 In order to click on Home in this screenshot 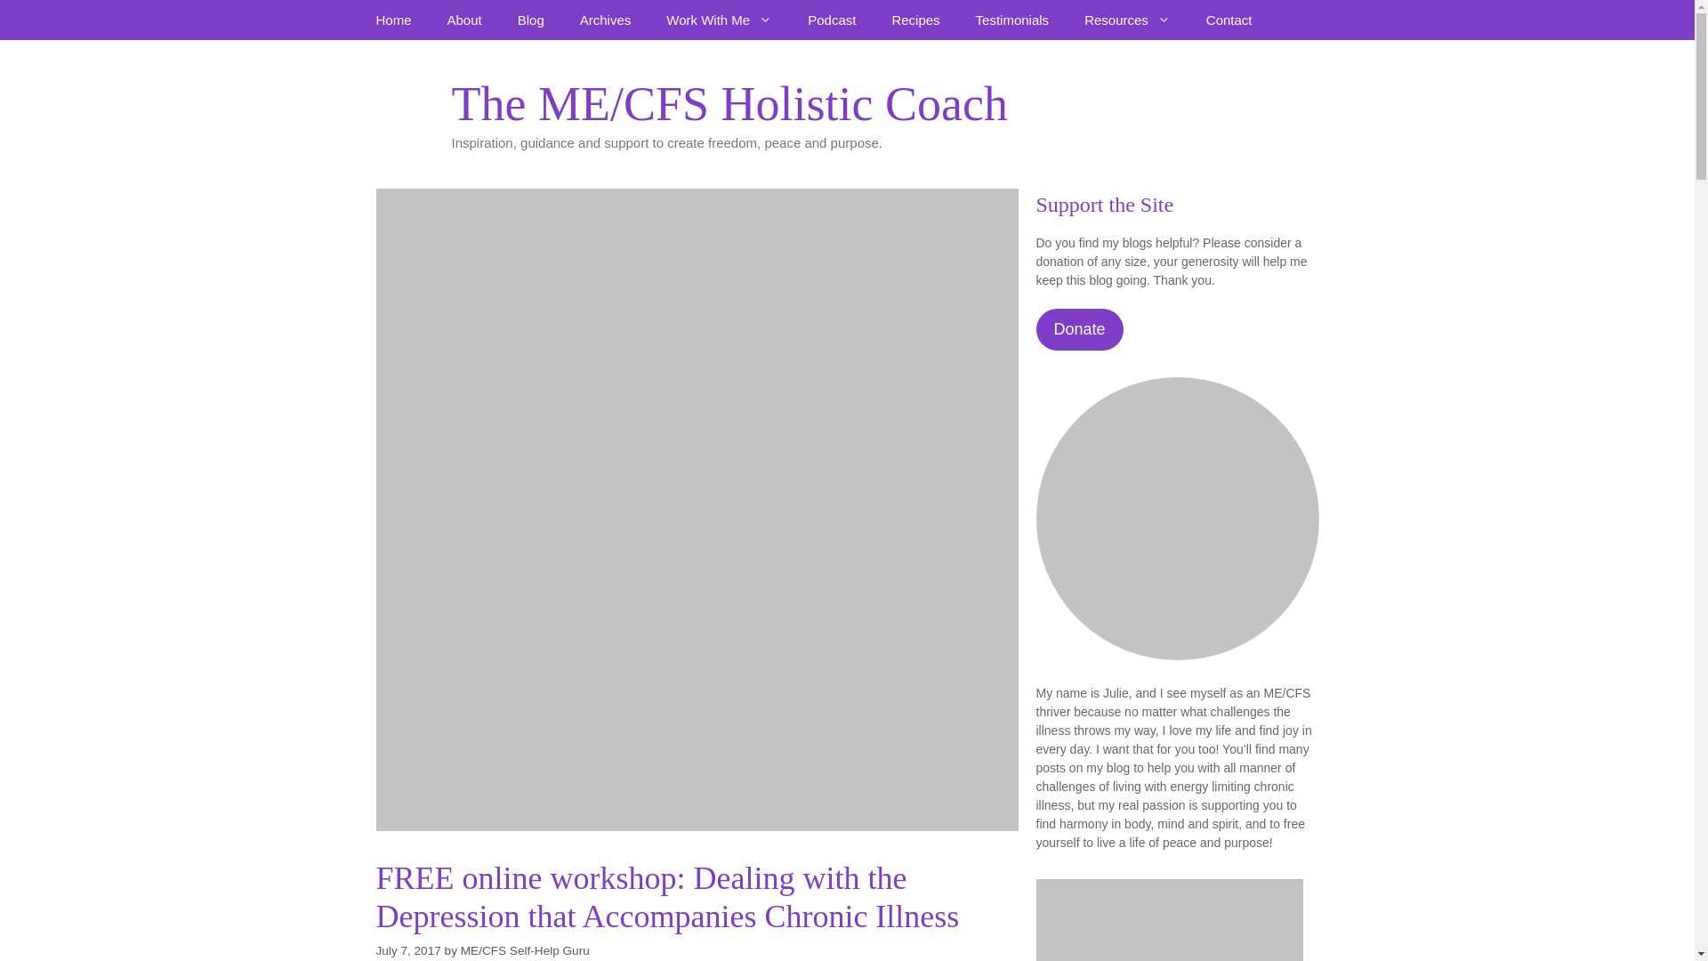, I will do `click(392, 20)`.